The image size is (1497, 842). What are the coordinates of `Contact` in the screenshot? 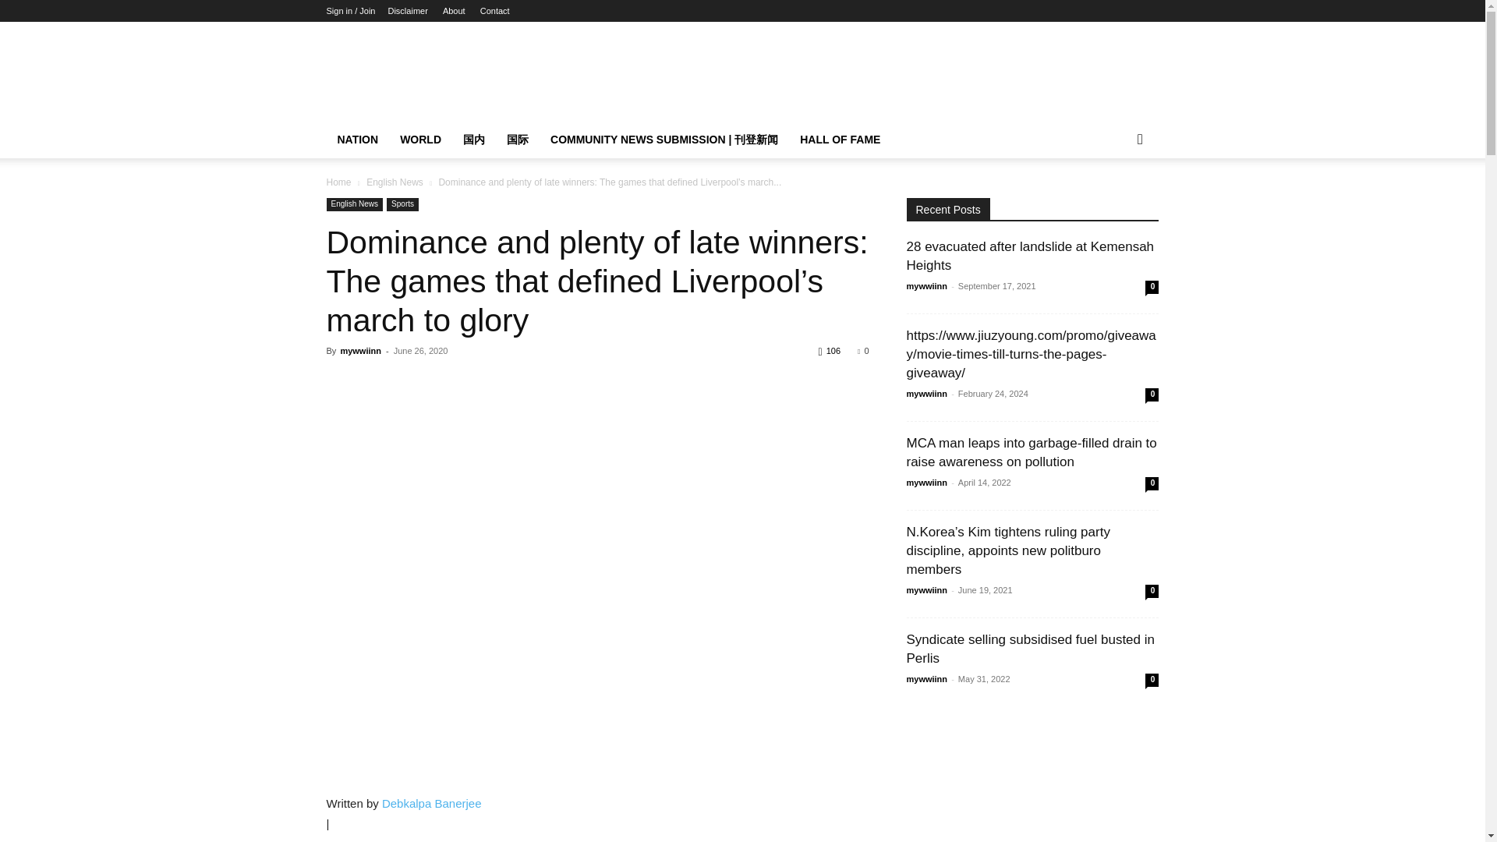 It's located at (495, 11).